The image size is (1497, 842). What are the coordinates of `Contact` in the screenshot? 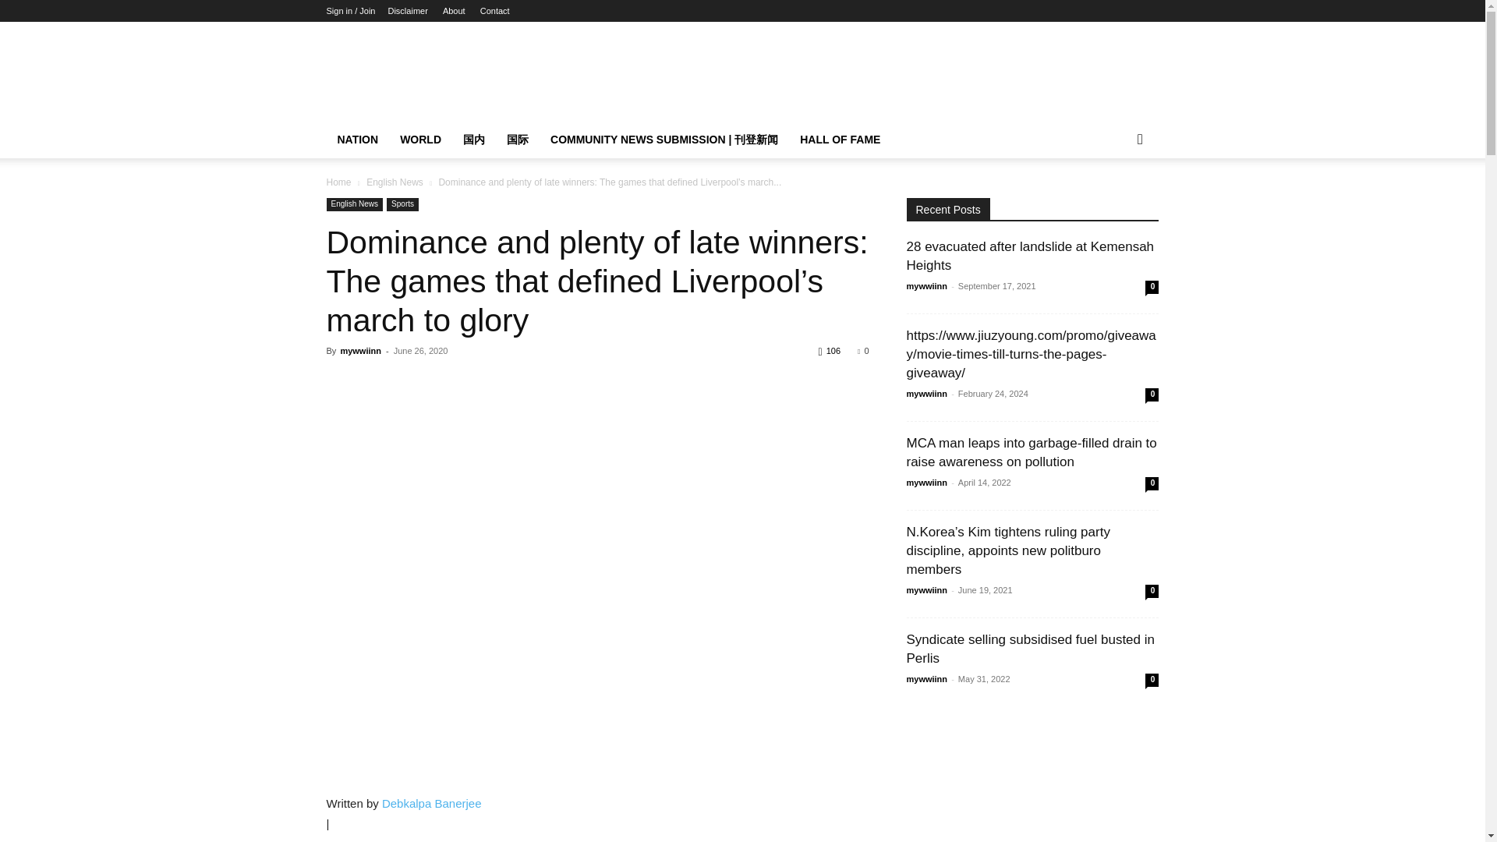 It's located at (495, 11).